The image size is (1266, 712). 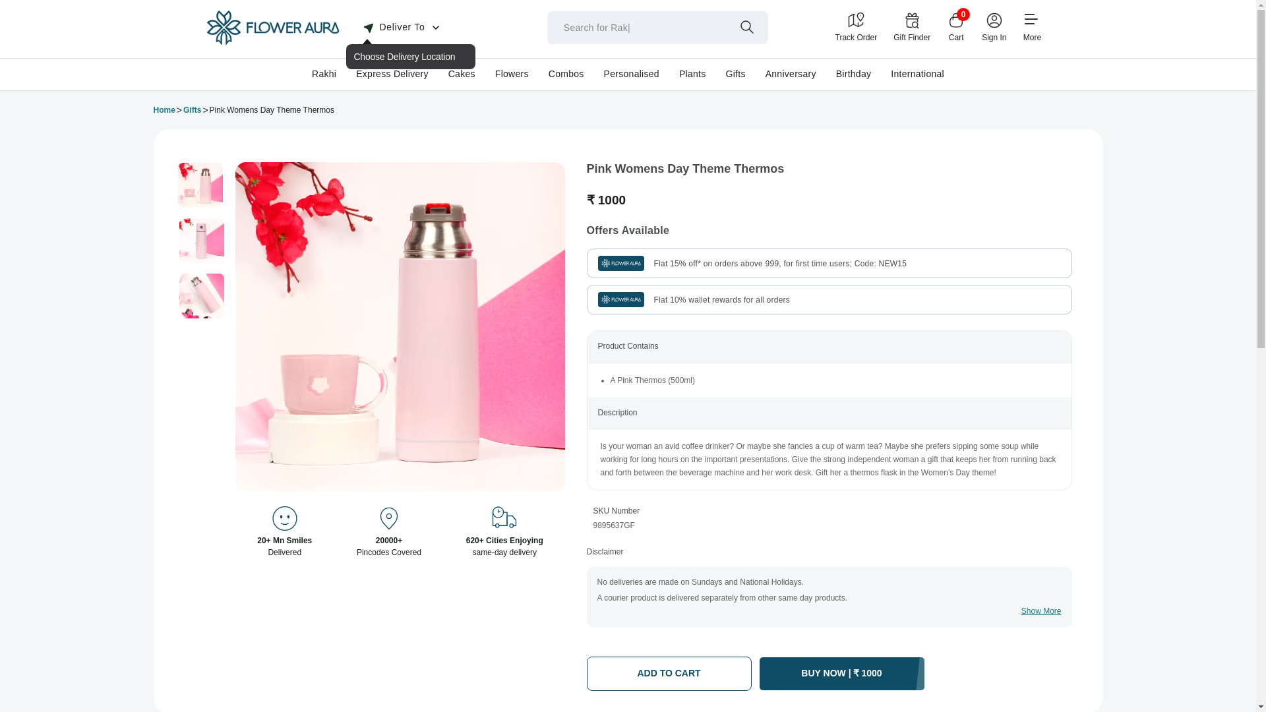 What do you see at coordinates (193, 111) in the screenshot?
I see `Gifts` at bounding box center [193, 111].